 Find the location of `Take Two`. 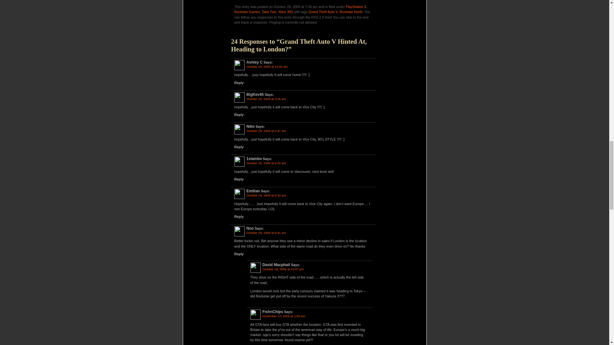

Take Two is located at coordinates (269, 12).